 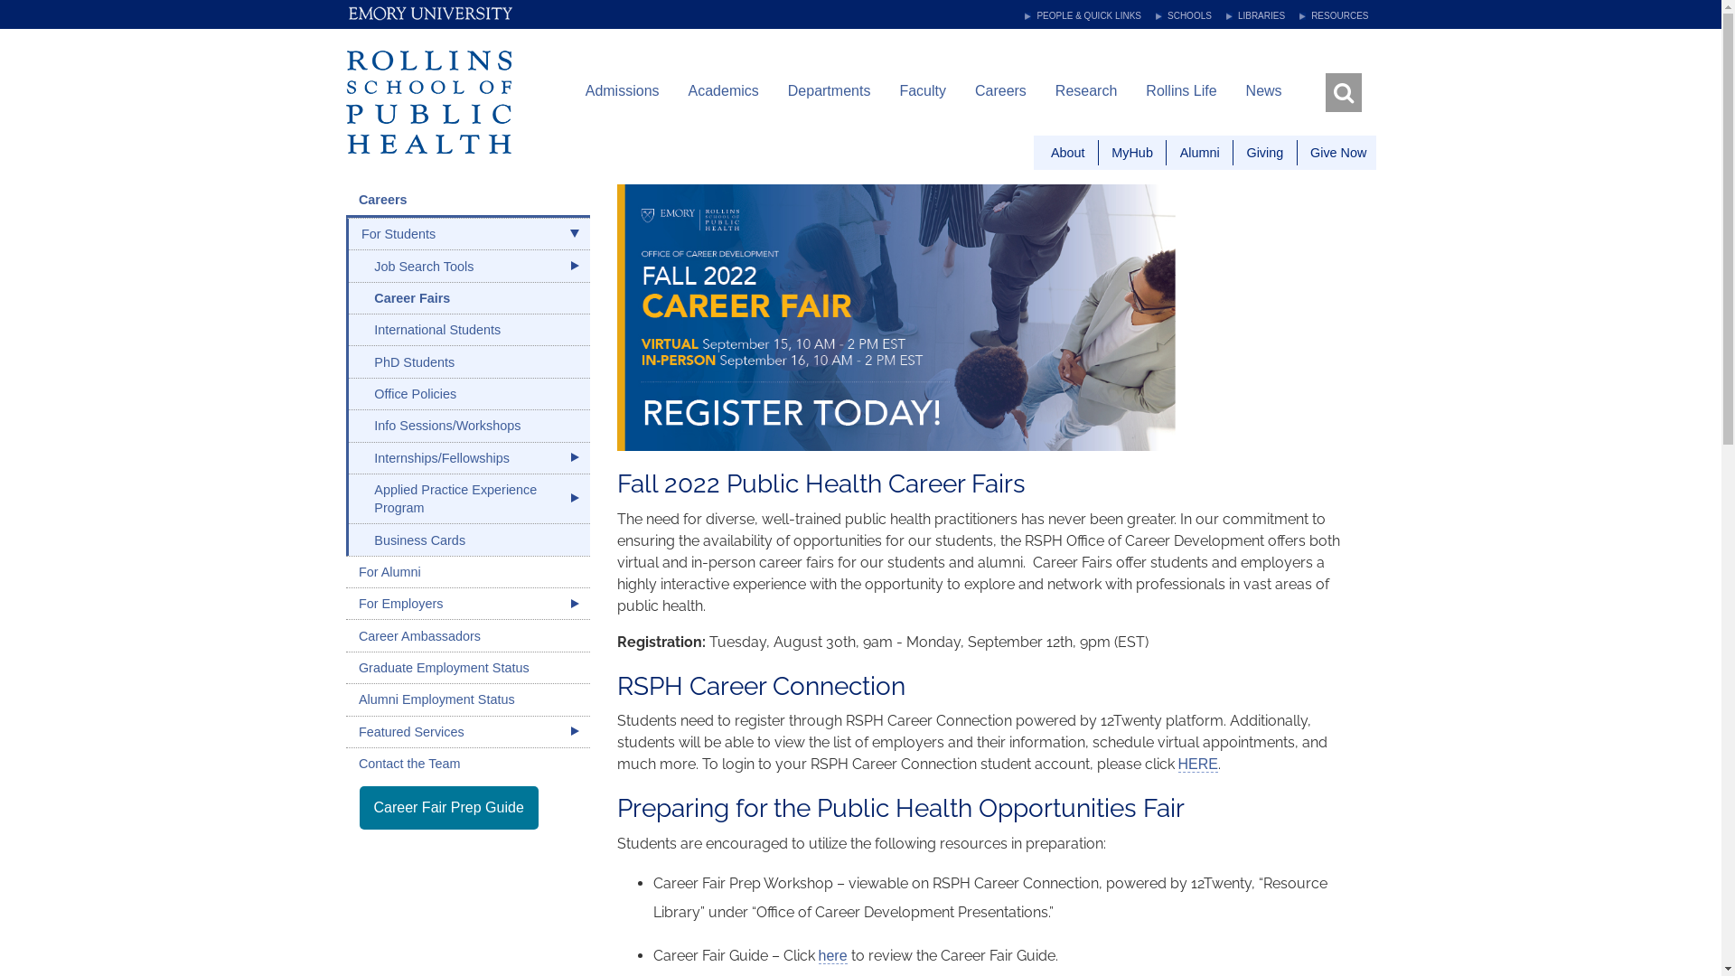 I want to click on News, so click(x=1264, y=91).